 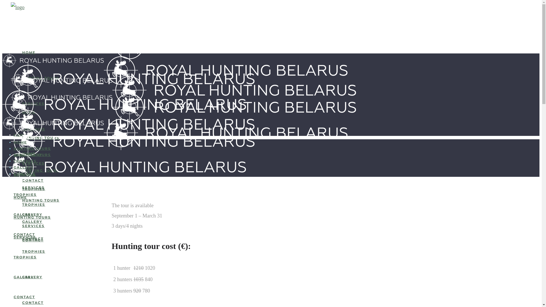 I want to click on GALLERY, so click(x=32, y=277).